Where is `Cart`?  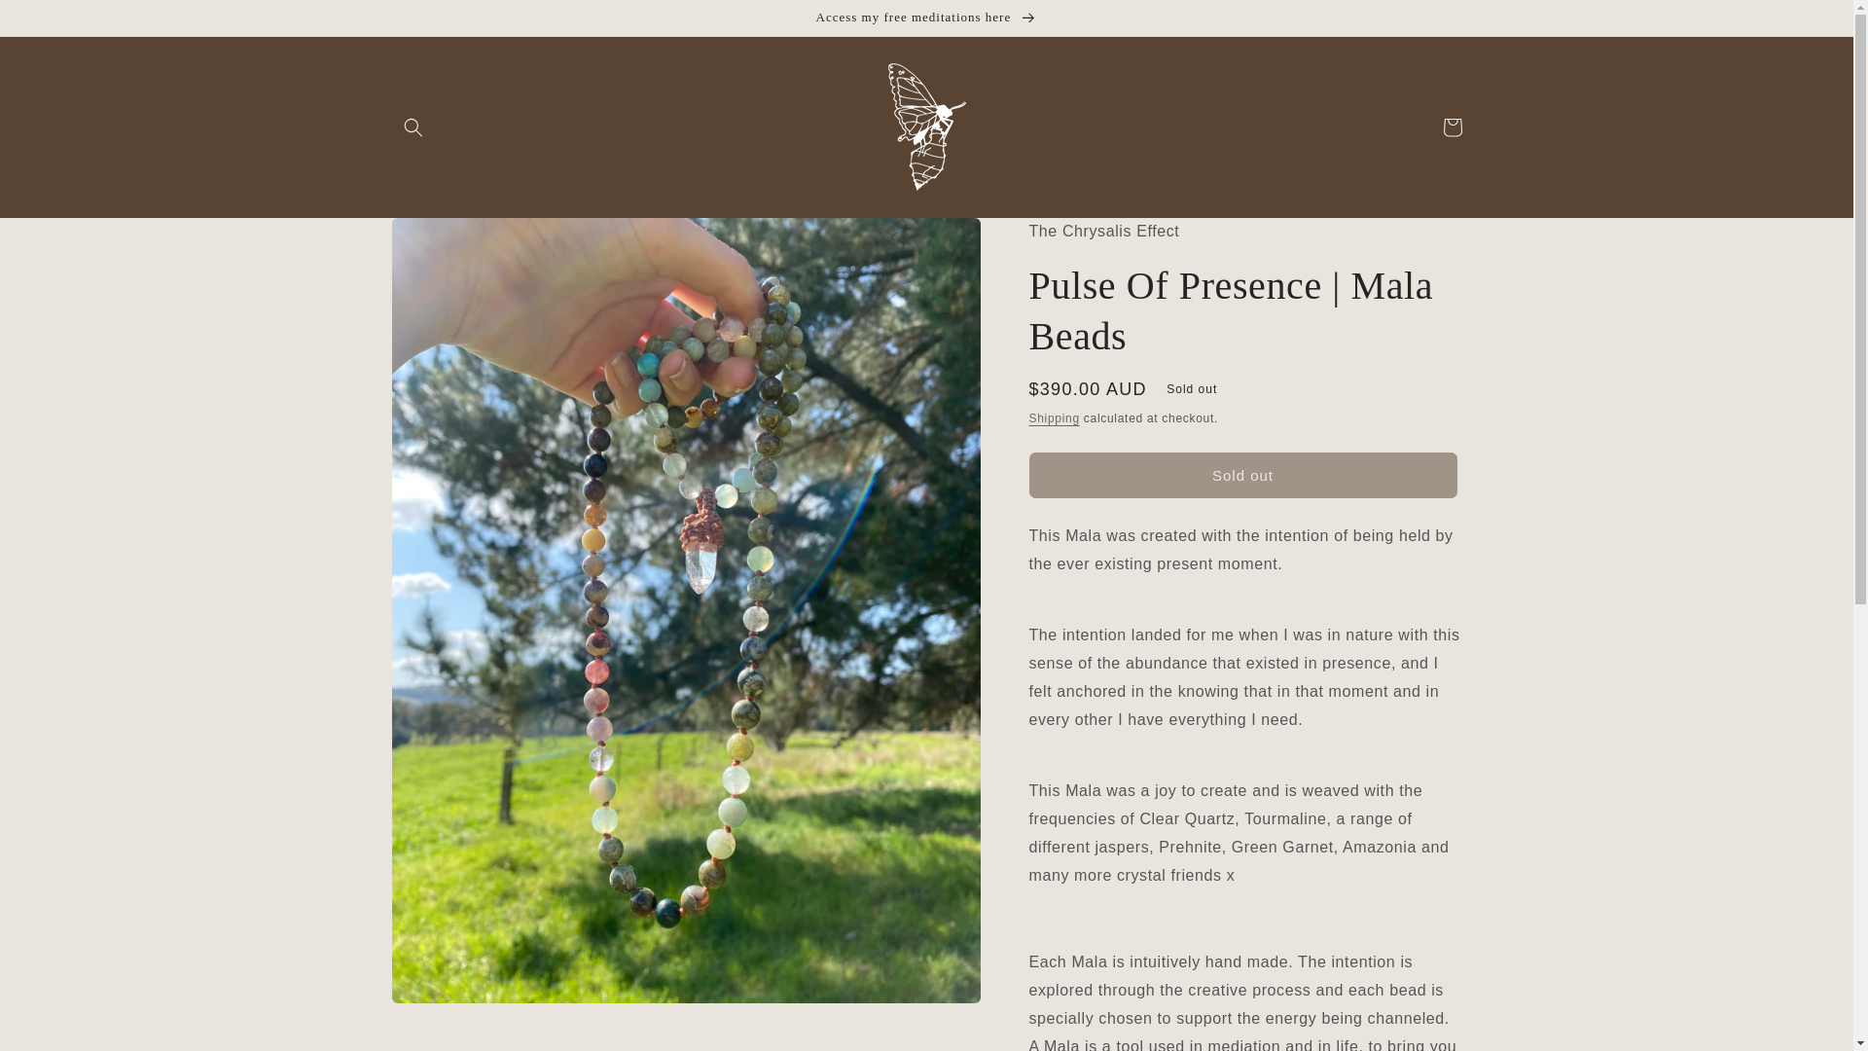 Cart is located at coordinates (1452, 127).